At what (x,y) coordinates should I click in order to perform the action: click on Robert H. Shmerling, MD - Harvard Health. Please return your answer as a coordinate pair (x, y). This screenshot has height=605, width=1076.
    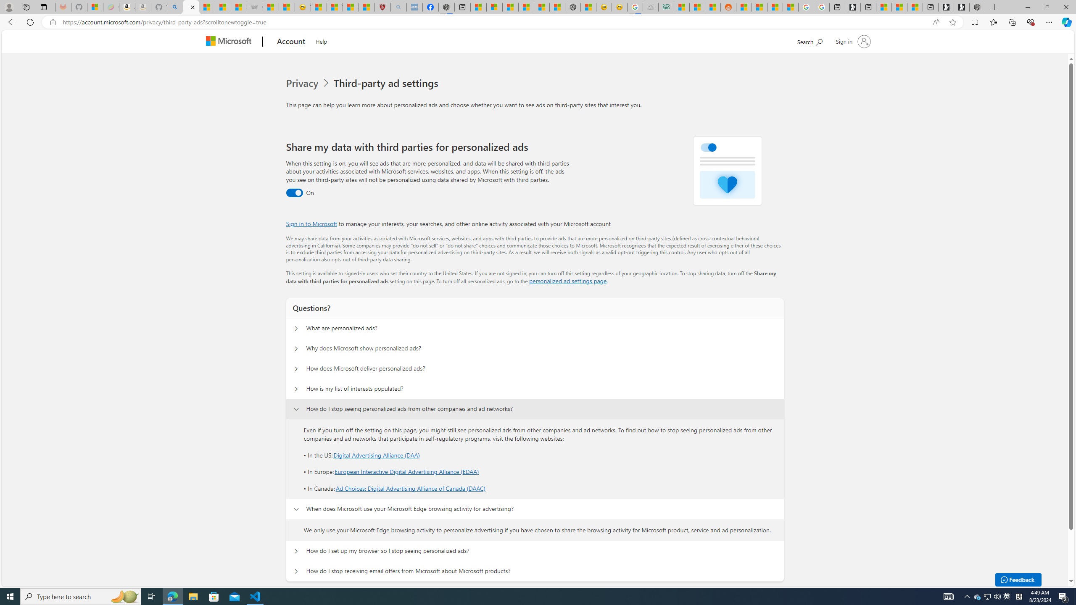
    Looking at the image, I should click on (382, 7).